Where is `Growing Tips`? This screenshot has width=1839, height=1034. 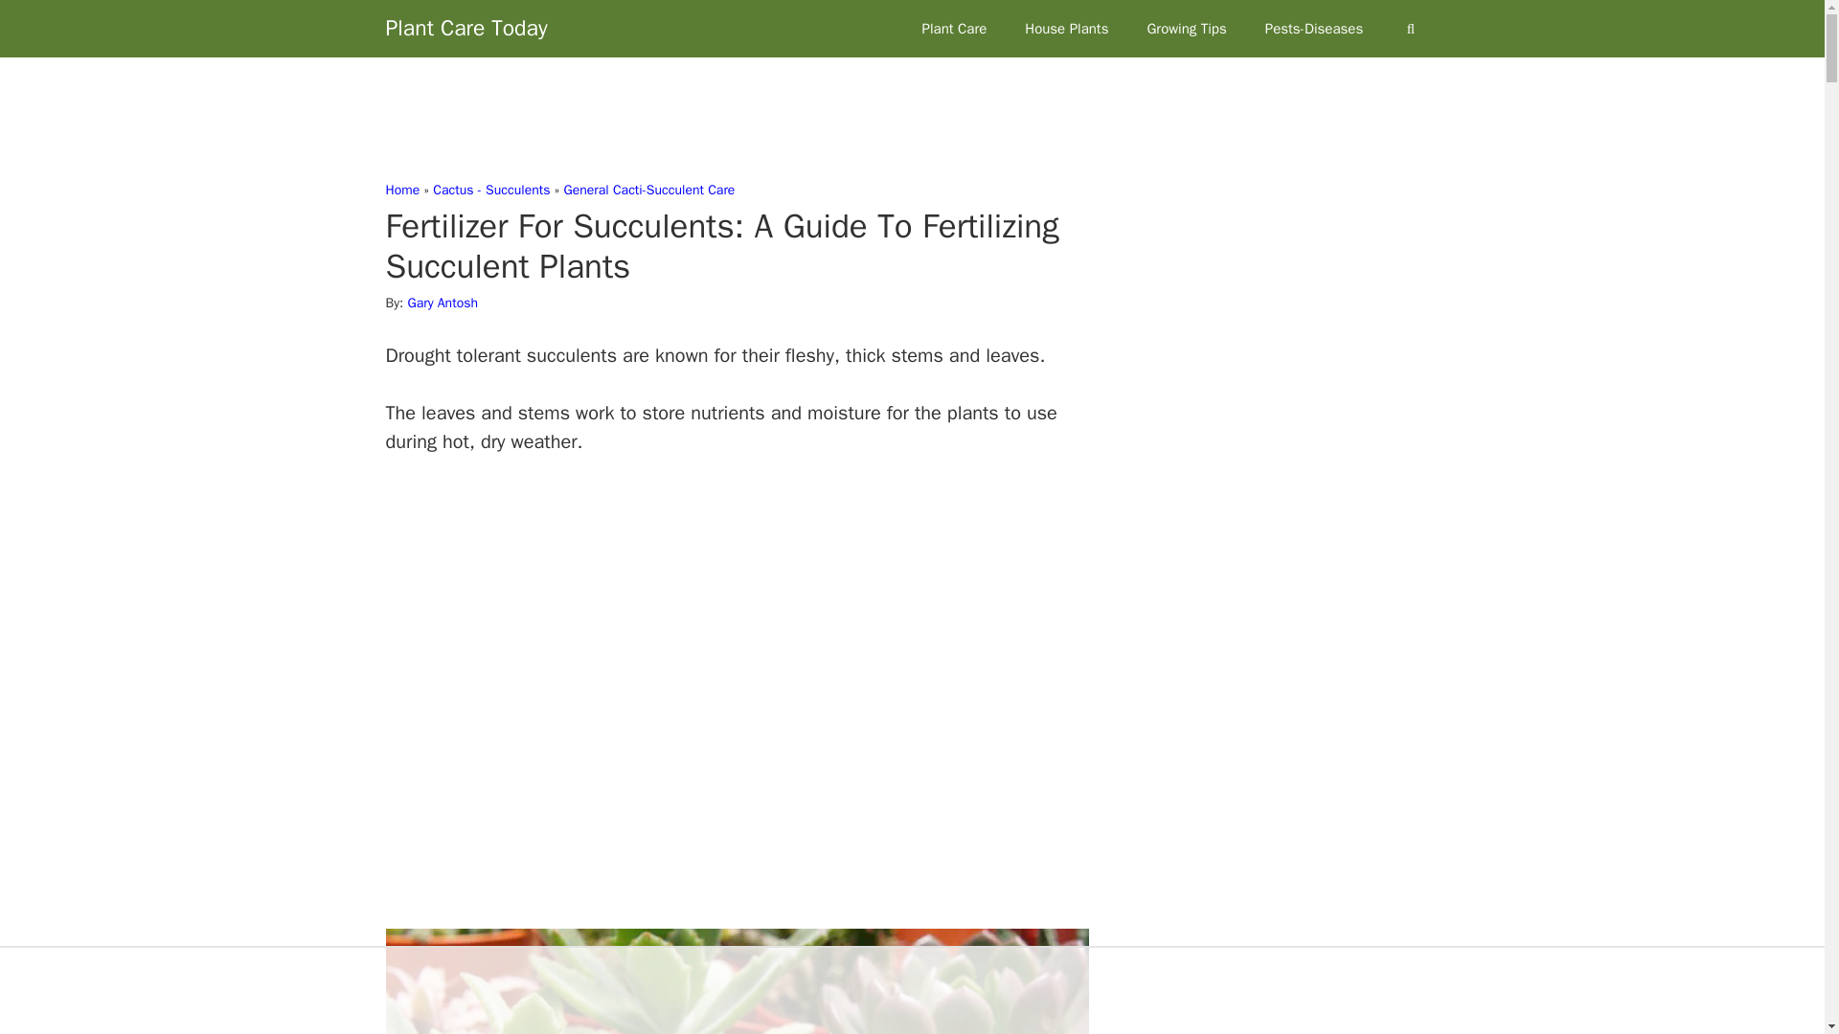 Growing Tips is located at coordinates (1186, 29).